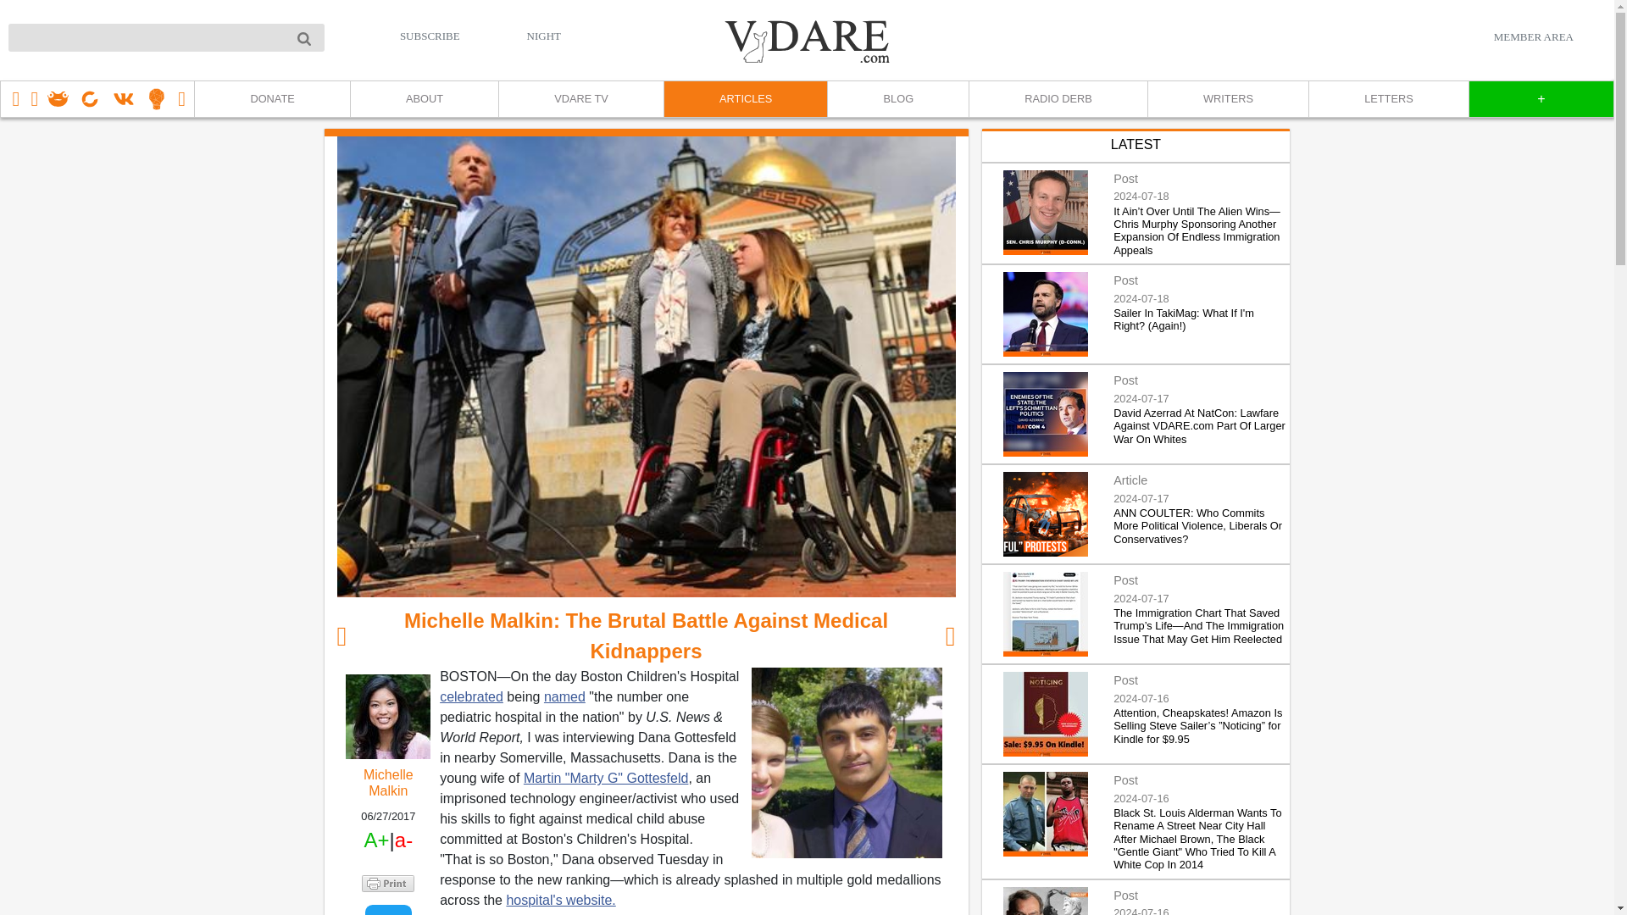 This screenshot has height=915, width=1627. Describe the element at coordinates (1388, 99) in the screenshot. I see `LETTERS` at that location.